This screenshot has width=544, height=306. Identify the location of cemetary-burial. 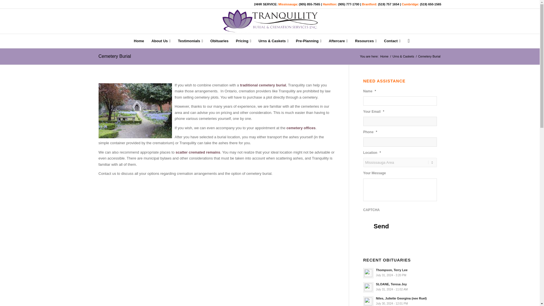
(135, 110).